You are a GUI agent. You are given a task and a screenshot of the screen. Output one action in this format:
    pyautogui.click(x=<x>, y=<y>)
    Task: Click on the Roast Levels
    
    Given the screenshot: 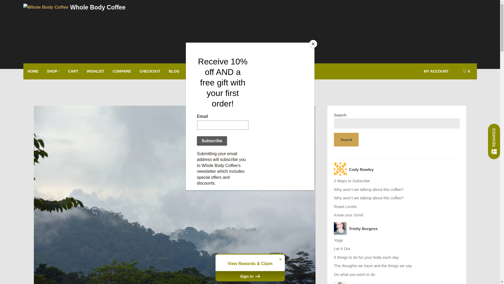 What is the action you would take?
    pyautogui.click(x=345, y=206)
    